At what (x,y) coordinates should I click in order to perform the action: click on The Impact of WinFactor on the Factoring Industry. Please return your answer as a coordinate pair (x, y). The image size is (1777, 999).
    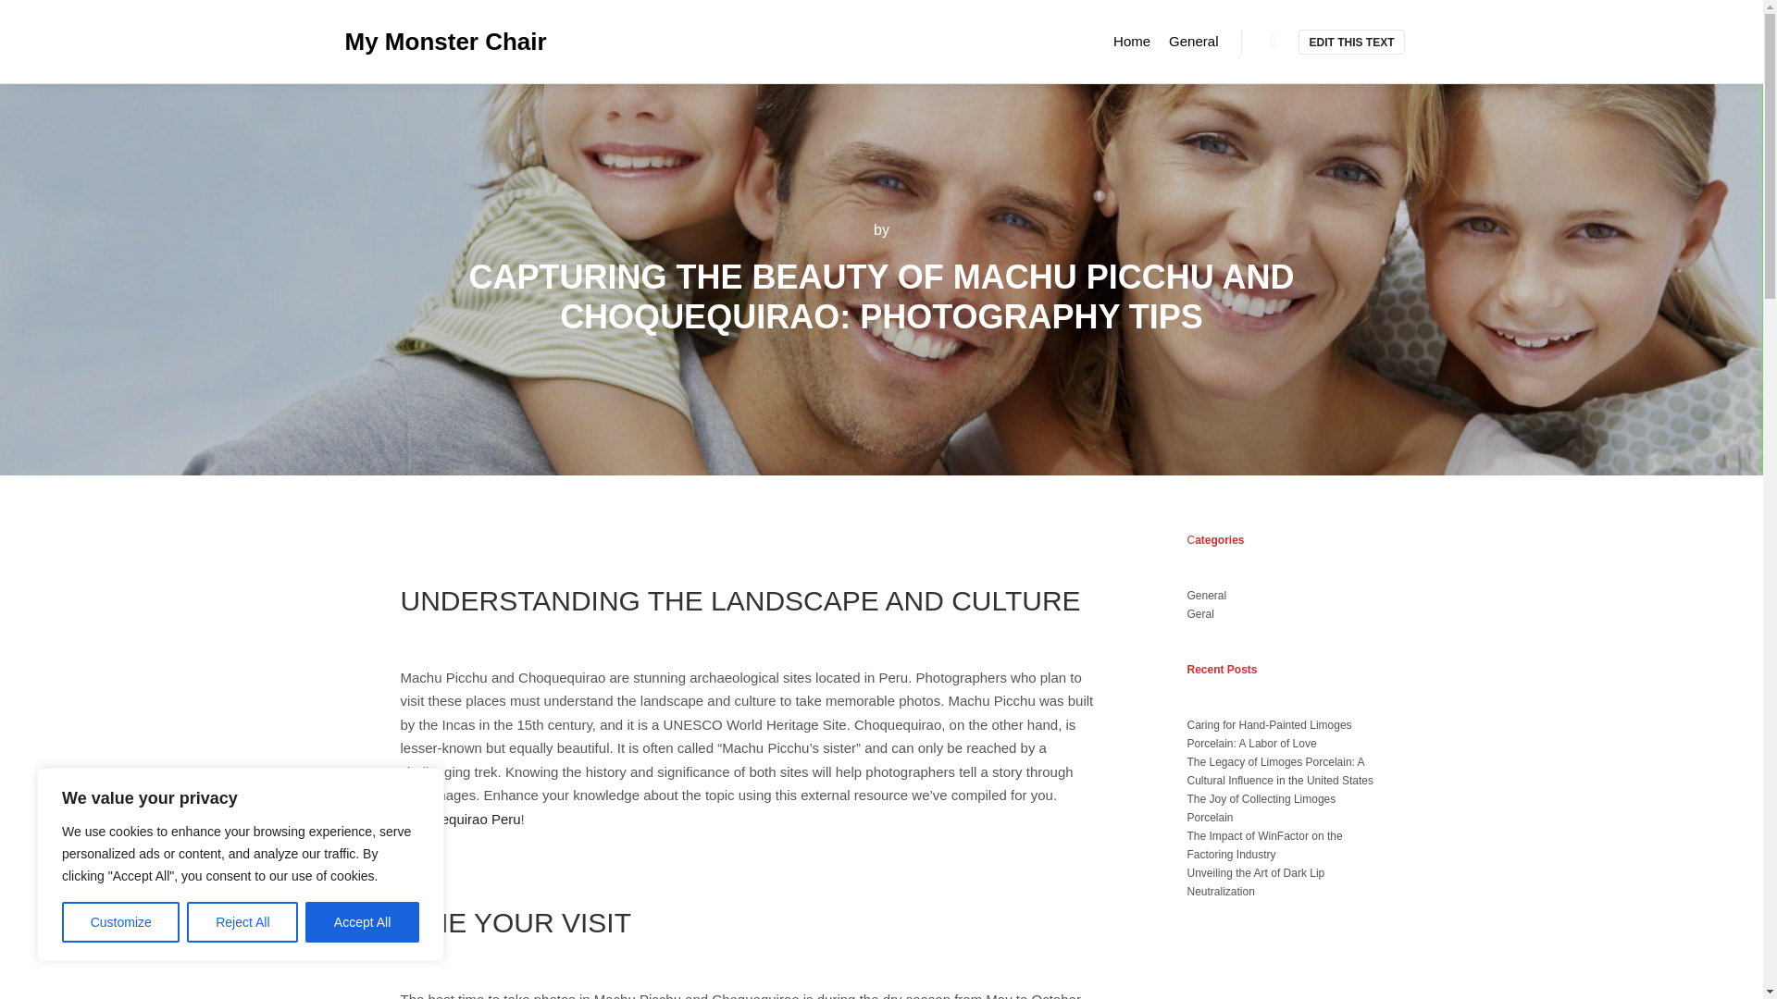
    Looking at the image, I should click on (1264, 845).